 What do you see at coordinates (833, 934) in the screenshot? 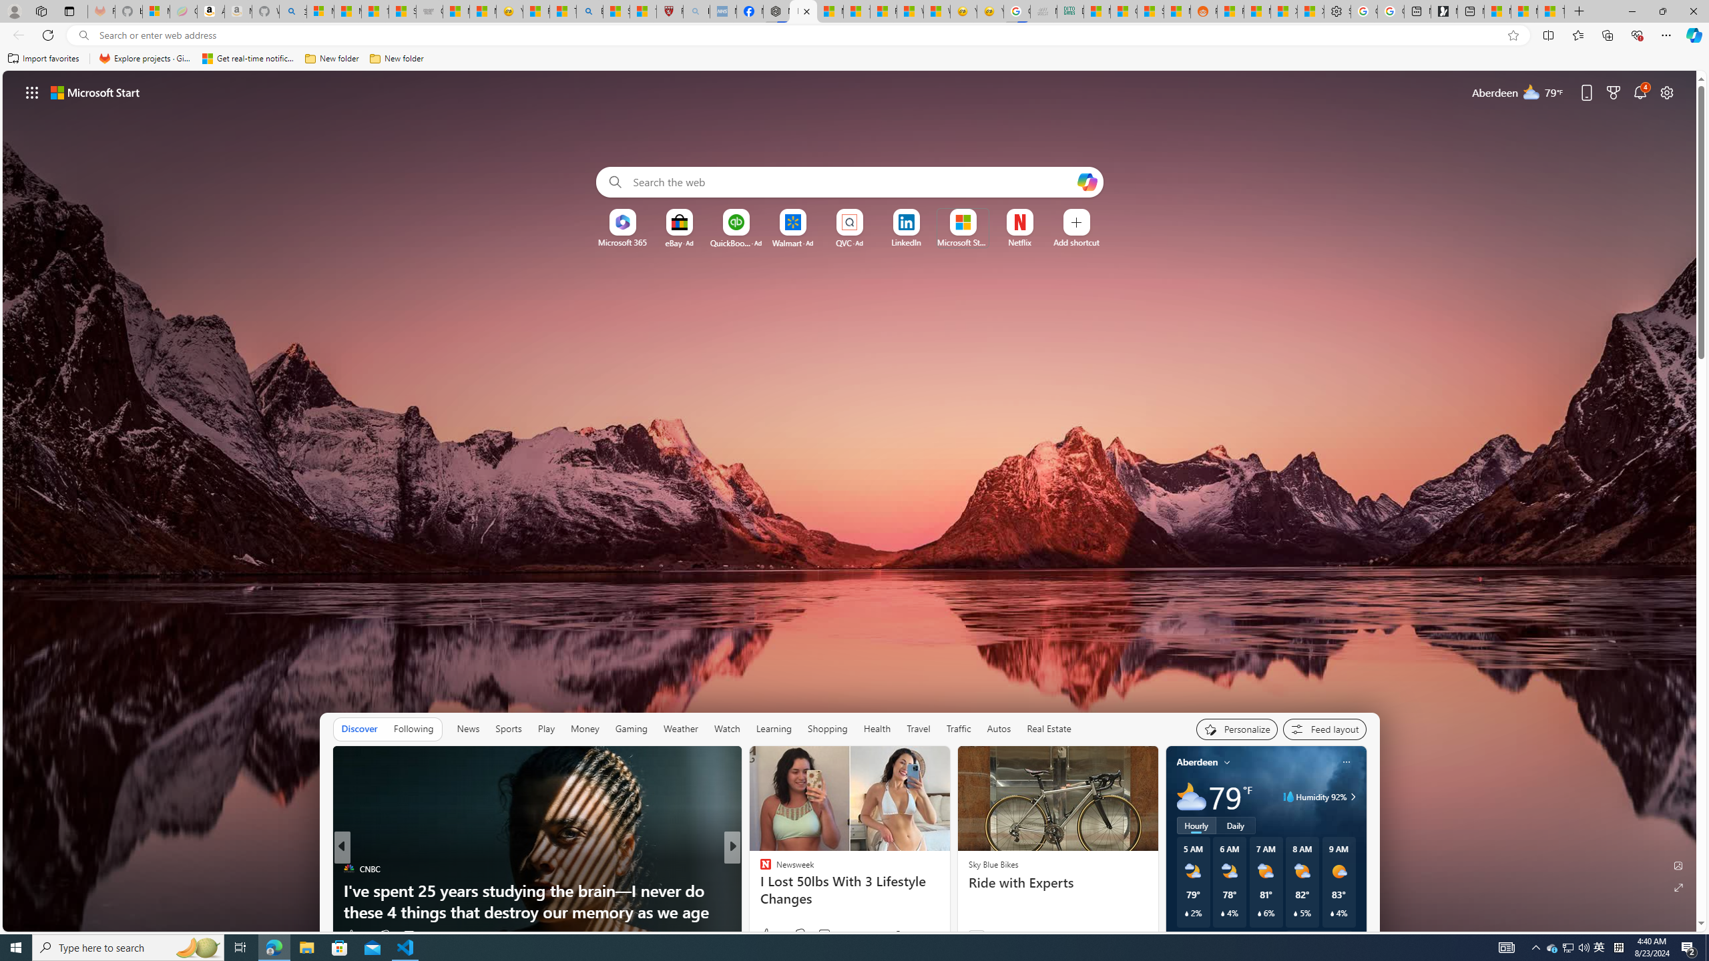
I see `View comments 100 Comment` at bounding box center [833, 934].